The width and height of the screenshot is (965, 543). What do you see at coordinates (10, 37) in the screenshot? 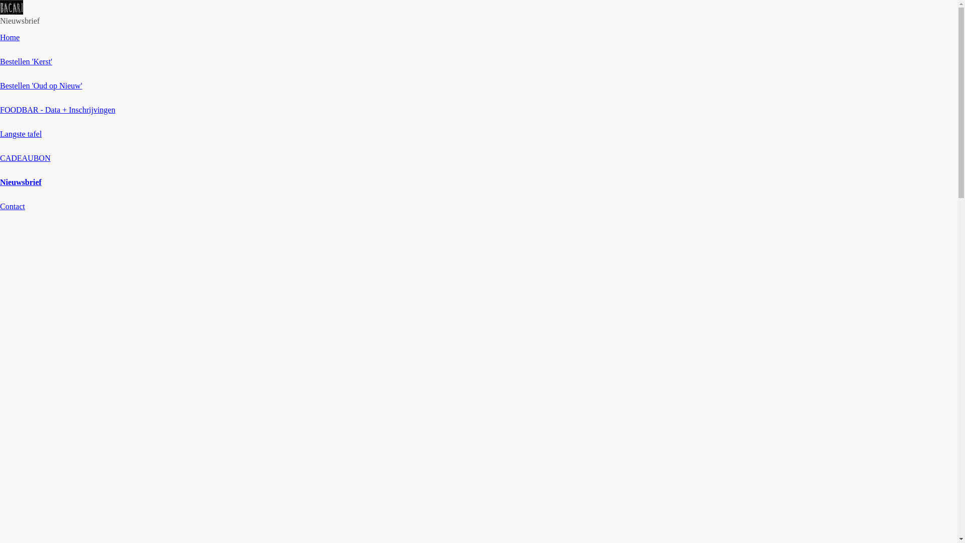
I see `Home` at bounding box center [10, 37].